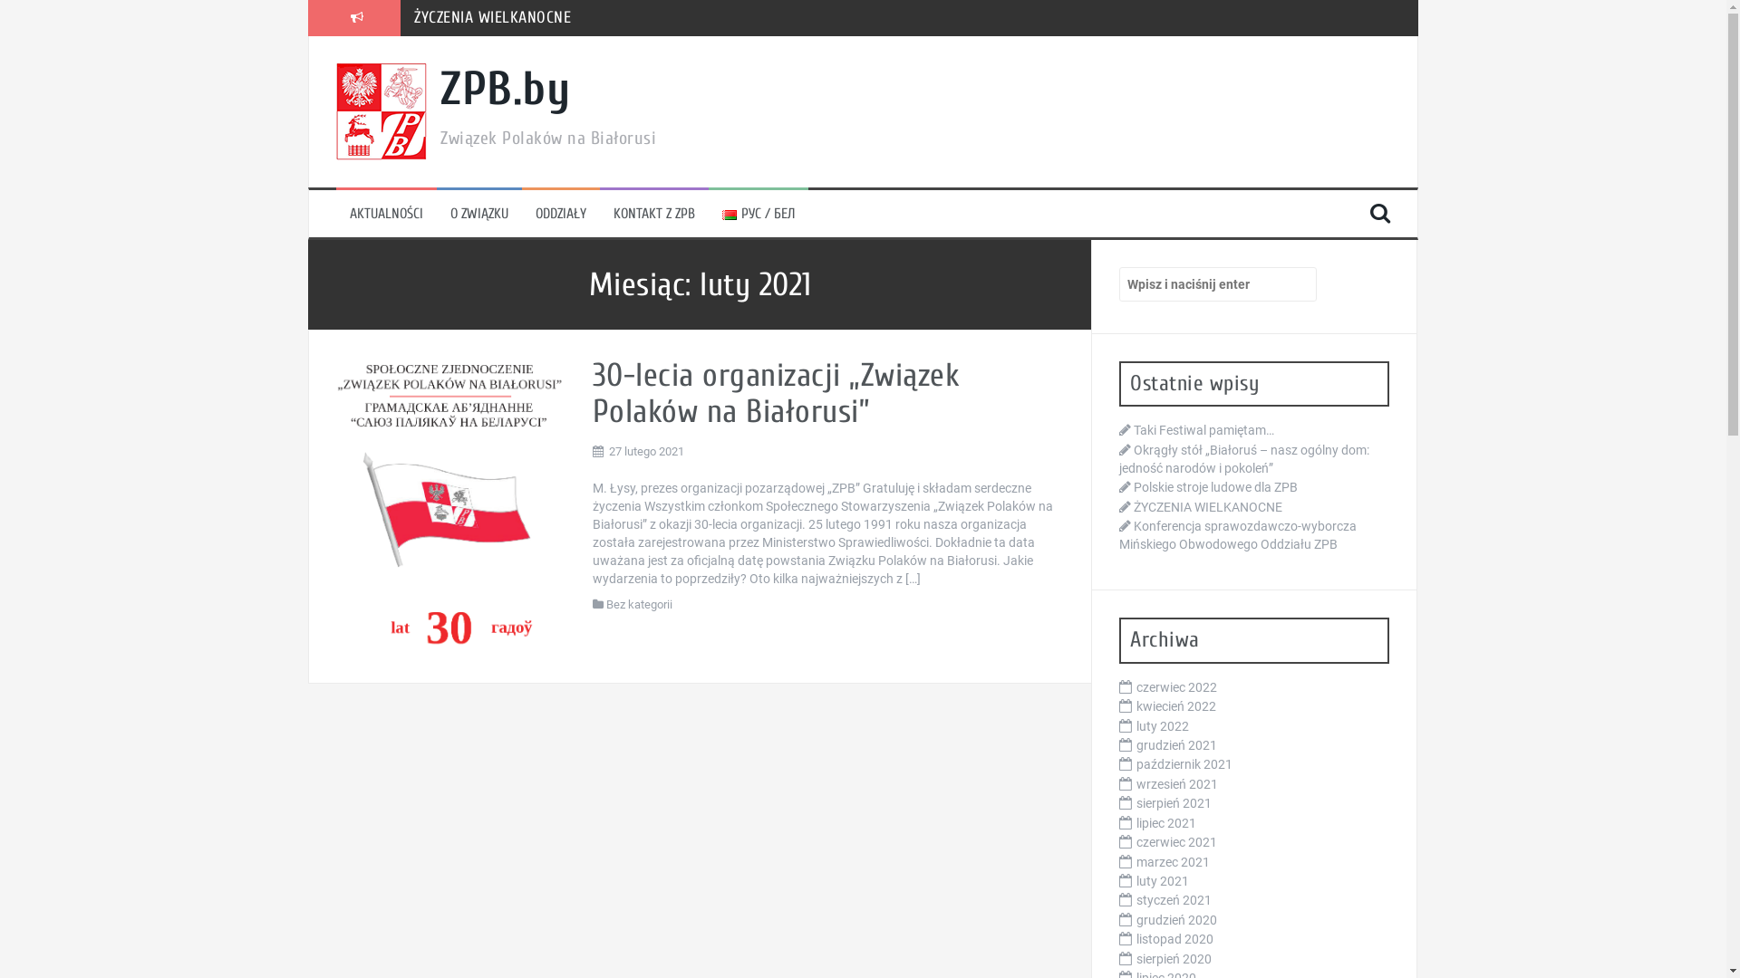 The height and width of the screenshot is (978, 1740). I want to click on listopad 2020, so click(1174, 939).